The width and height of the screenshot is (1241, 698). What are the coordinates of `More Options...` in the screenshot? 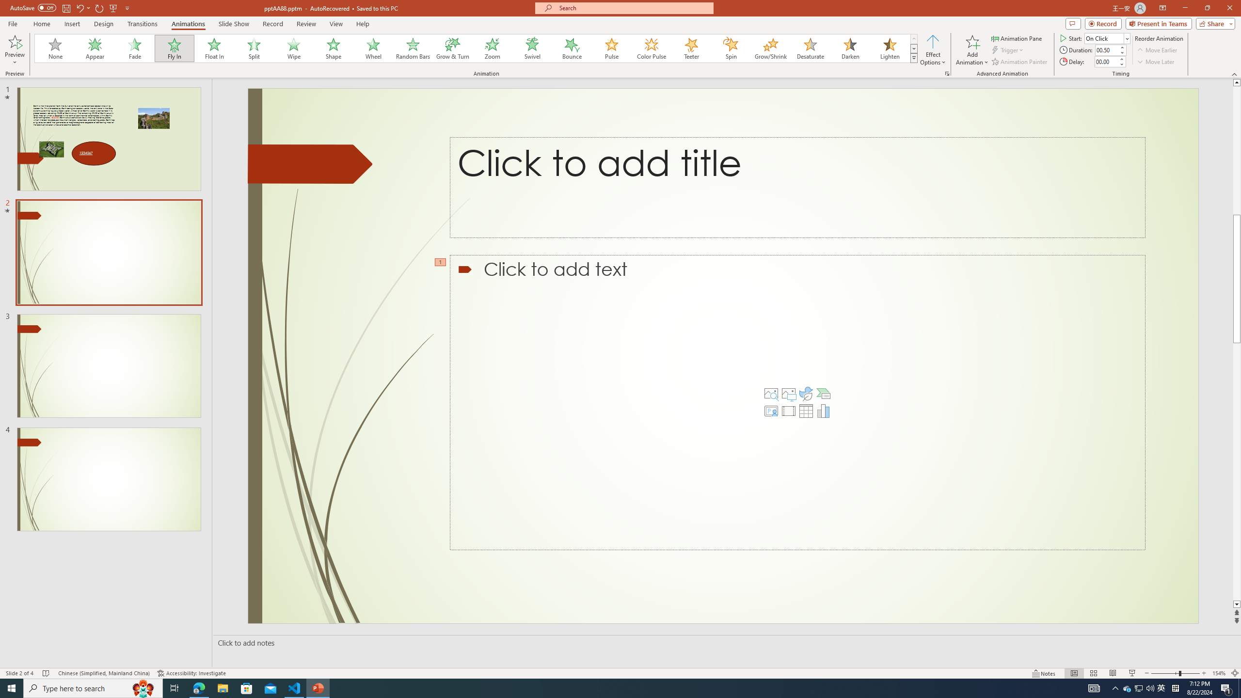 It's located at (946, 74).